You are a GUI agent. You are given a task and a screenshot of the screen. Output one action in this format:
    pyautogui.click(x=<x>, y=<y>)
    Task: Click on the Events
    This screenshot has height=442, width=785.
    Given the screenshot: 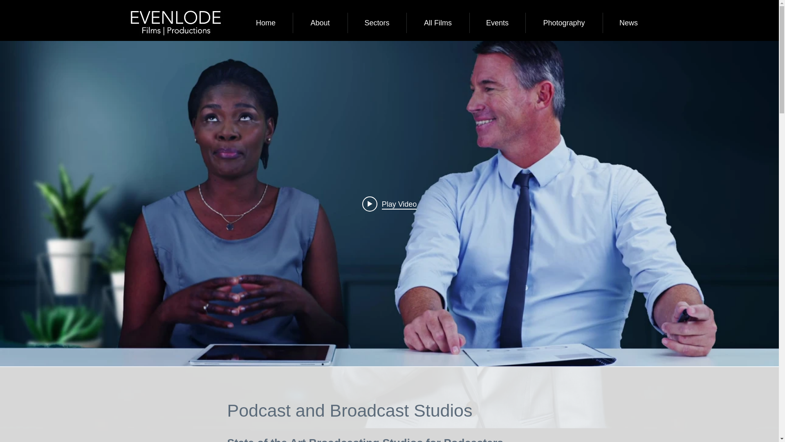 What is the action you would take?
    pyautogui.click(x=497, y=23)
    